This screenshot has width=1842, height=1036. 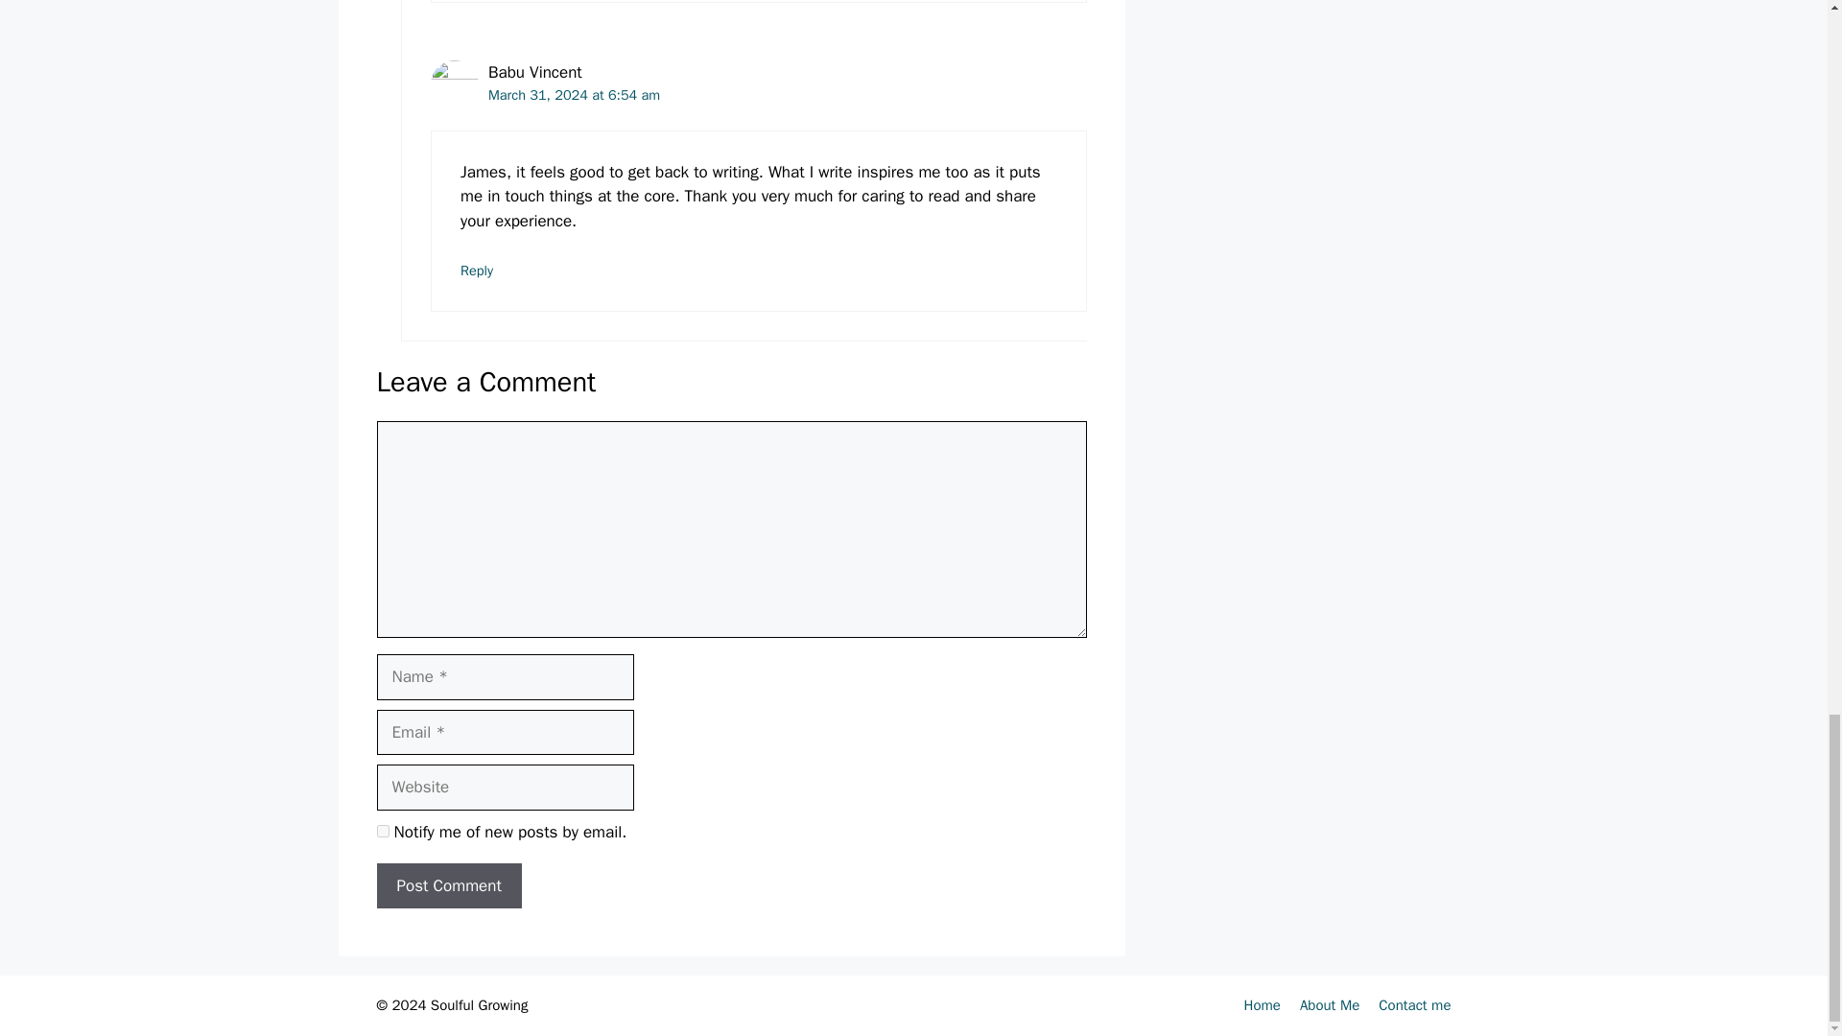 What do you see at coordinates (477, 271) in the screenshot?
I see `Reply` at bounding box center [477, 271].